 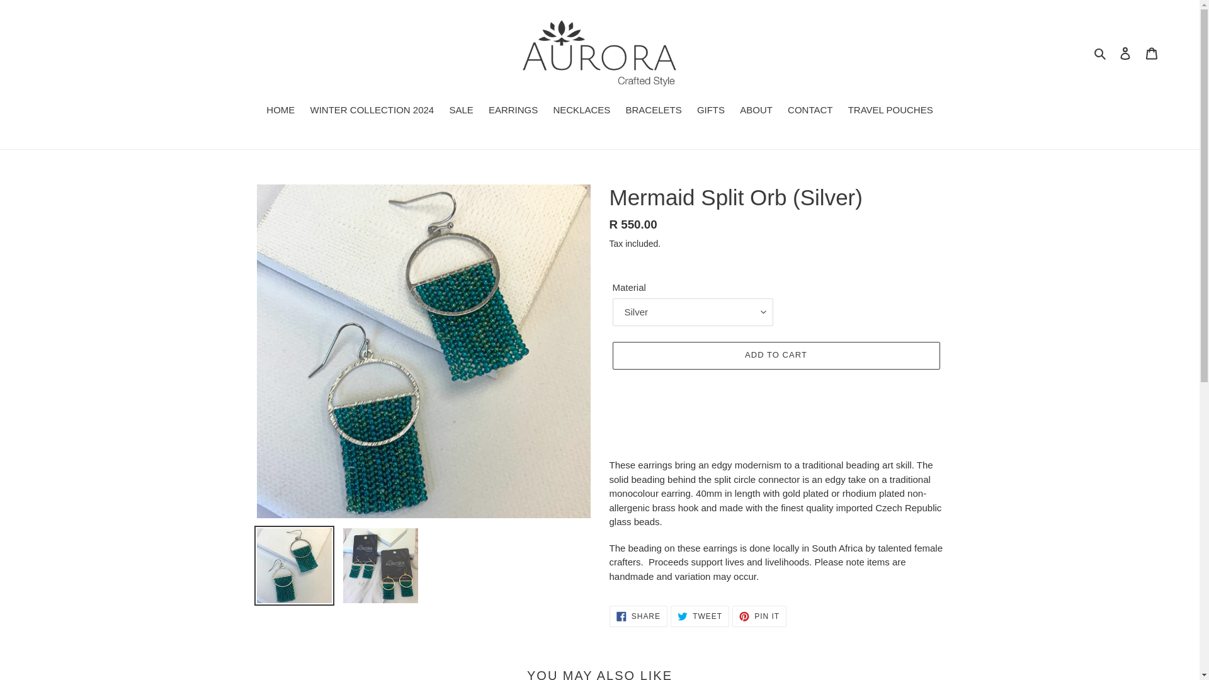 What do you see at coordinates (700, 616) in the screenshot?
I see `Log in` at bounding box center [700, 616].